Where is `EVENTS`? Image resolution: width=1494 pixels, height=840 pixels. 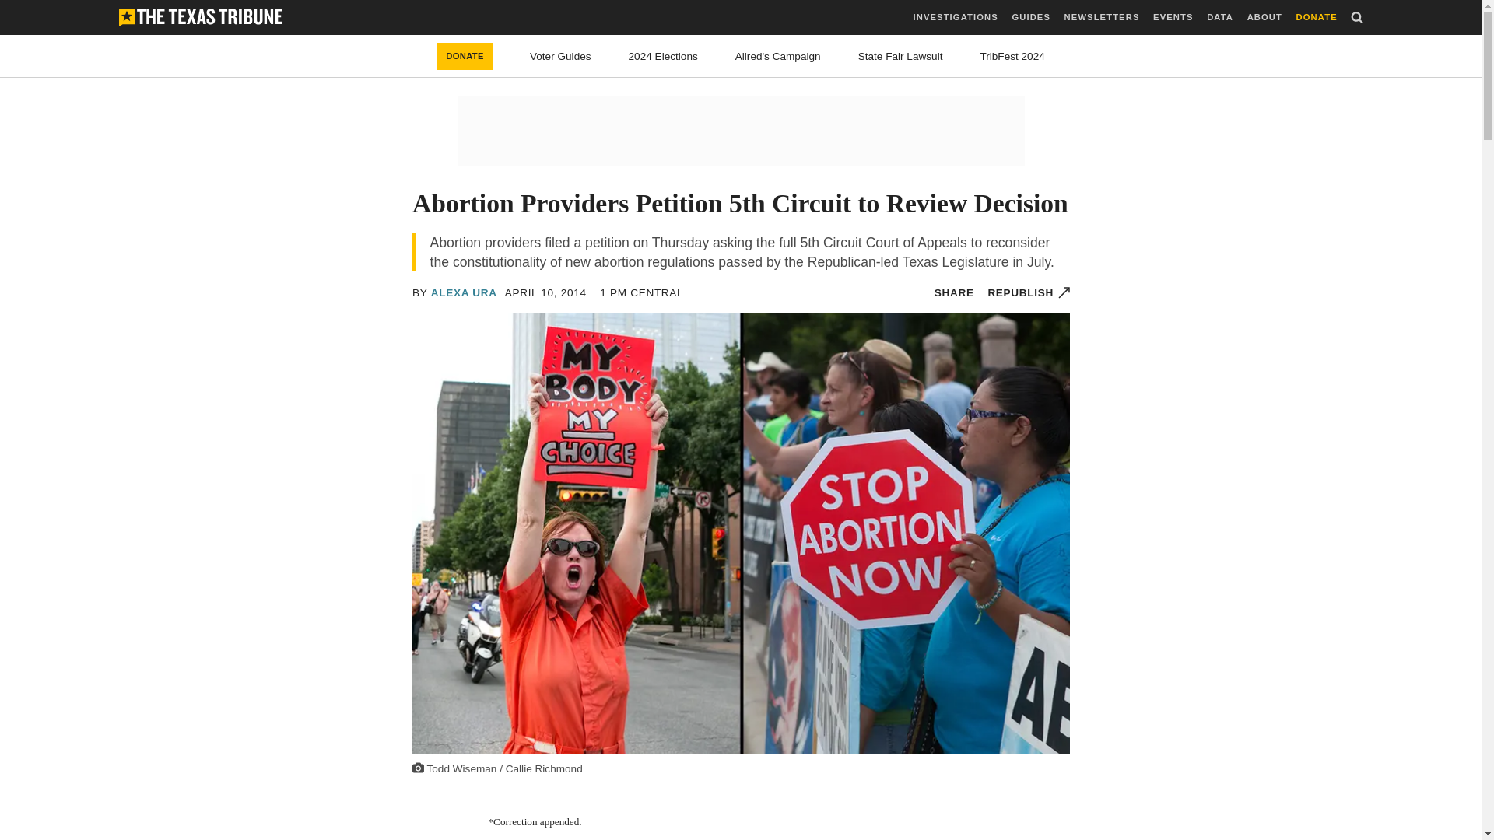 EVENTS is located at coordinates (1173, 17).